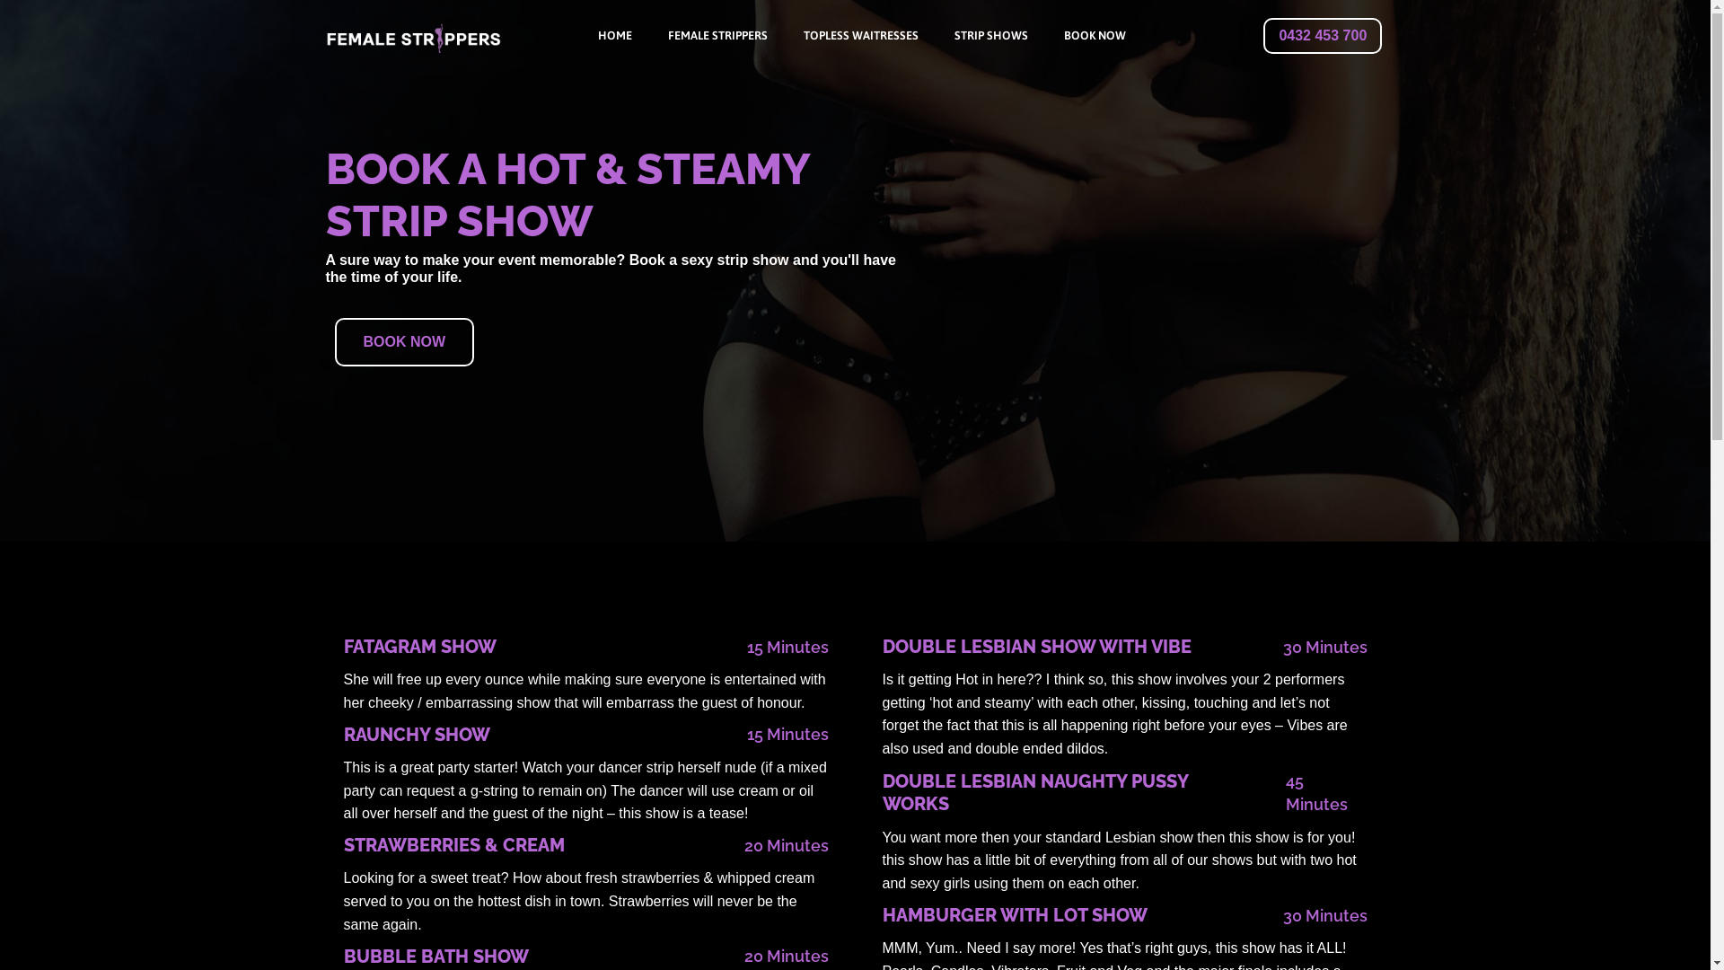  What do you see at coordinates (1015, 916) in the screenshot?
I see `HAMBURGER WITH LOT SHOW` at bounding box center [1015, 916].